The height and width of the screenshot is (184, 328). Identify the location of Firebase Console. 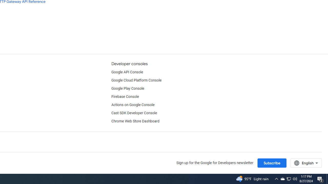
(125, 97).